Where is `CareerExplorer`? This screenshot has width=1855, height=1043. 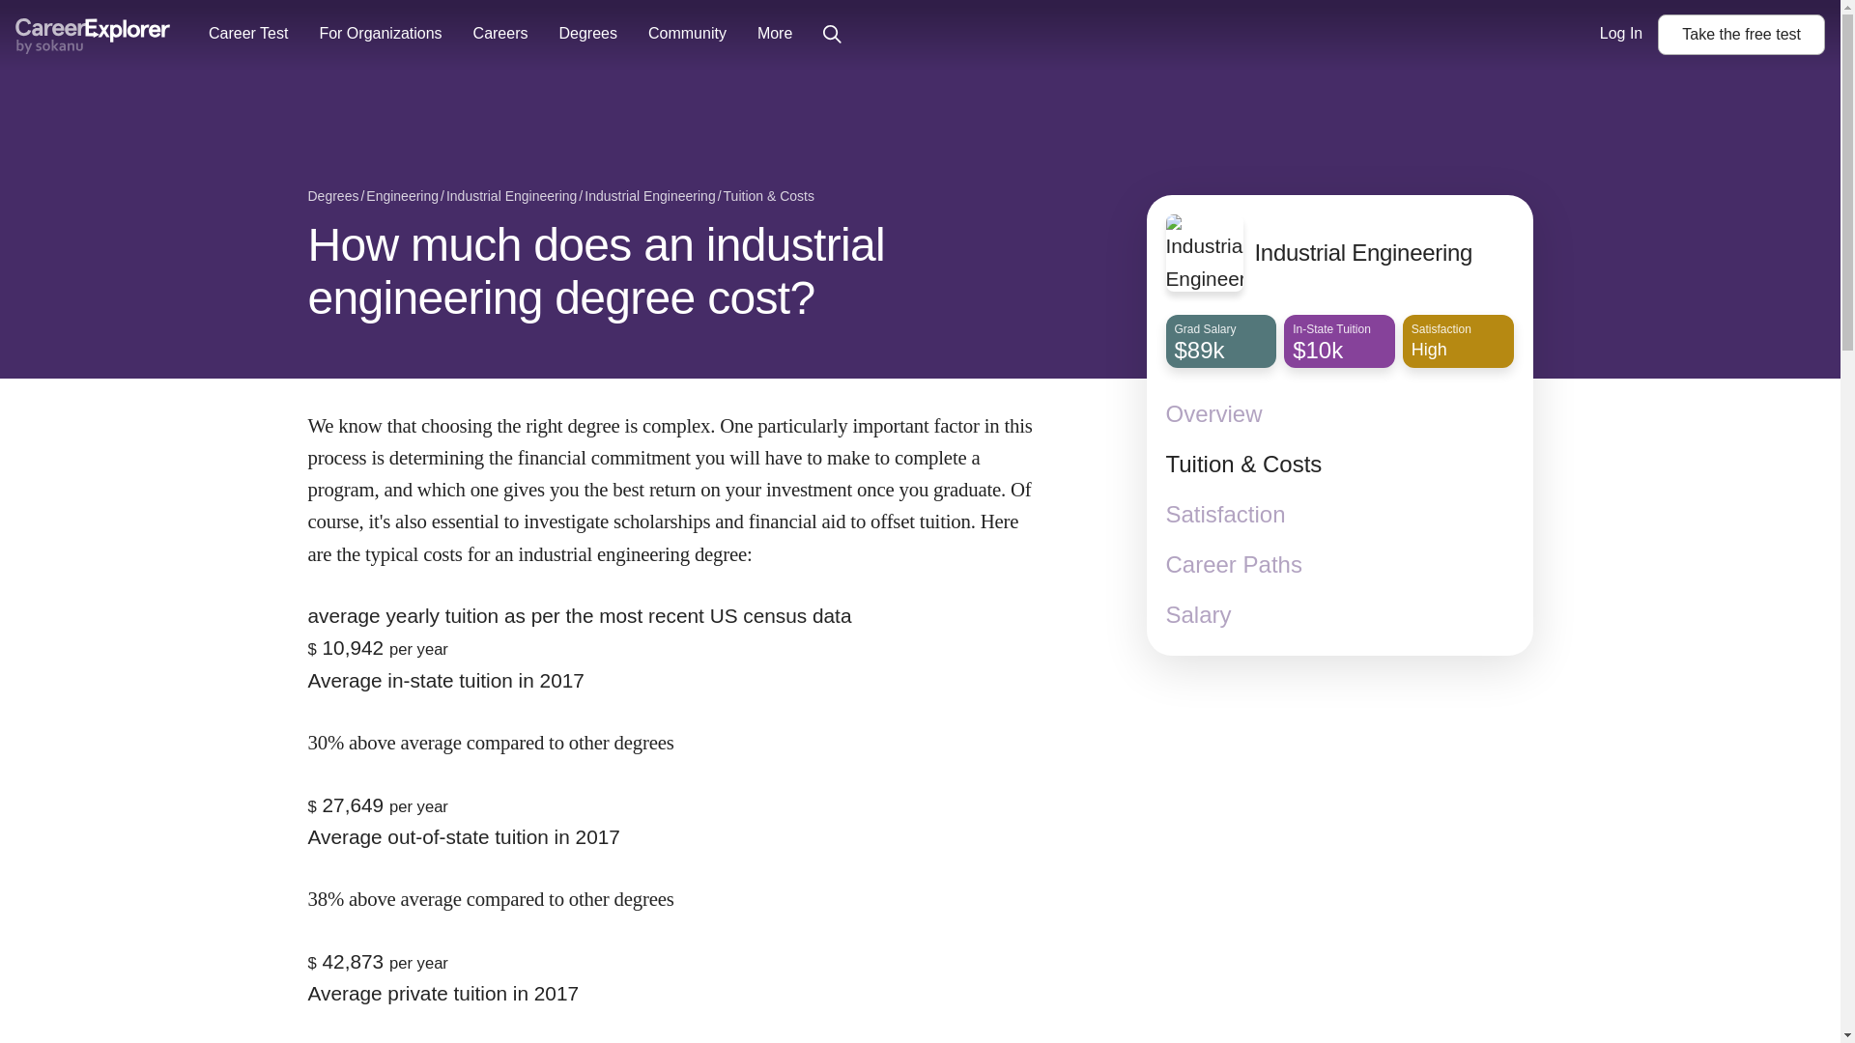 CareerExplorer is located at coordinates (93, 37).